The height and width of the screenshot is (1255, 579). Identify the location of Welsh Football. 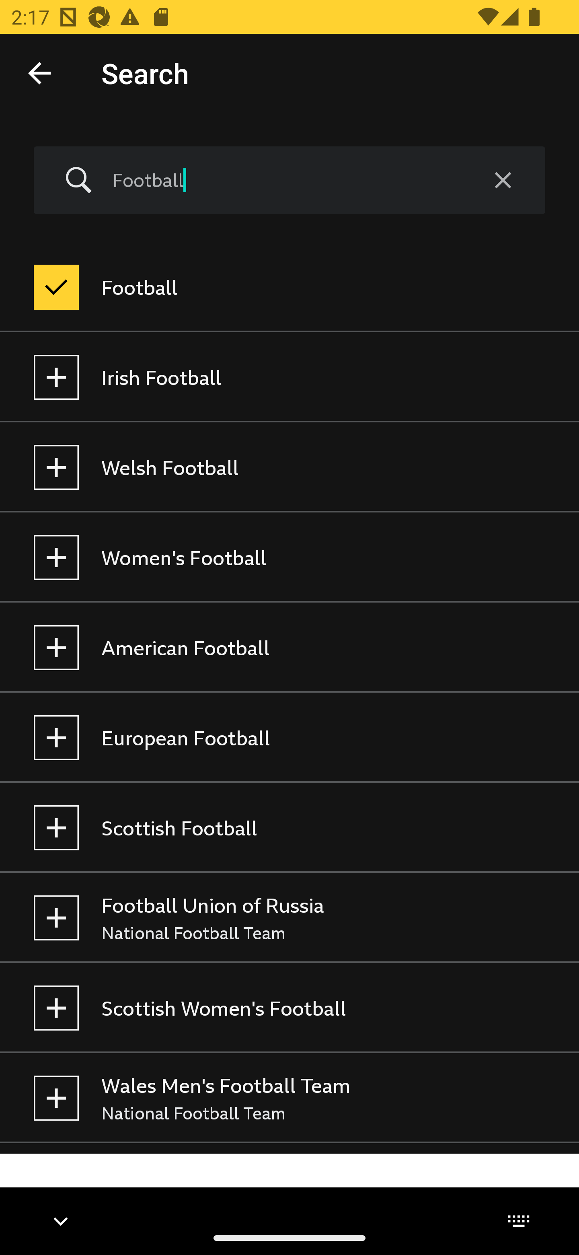
(289, 467).